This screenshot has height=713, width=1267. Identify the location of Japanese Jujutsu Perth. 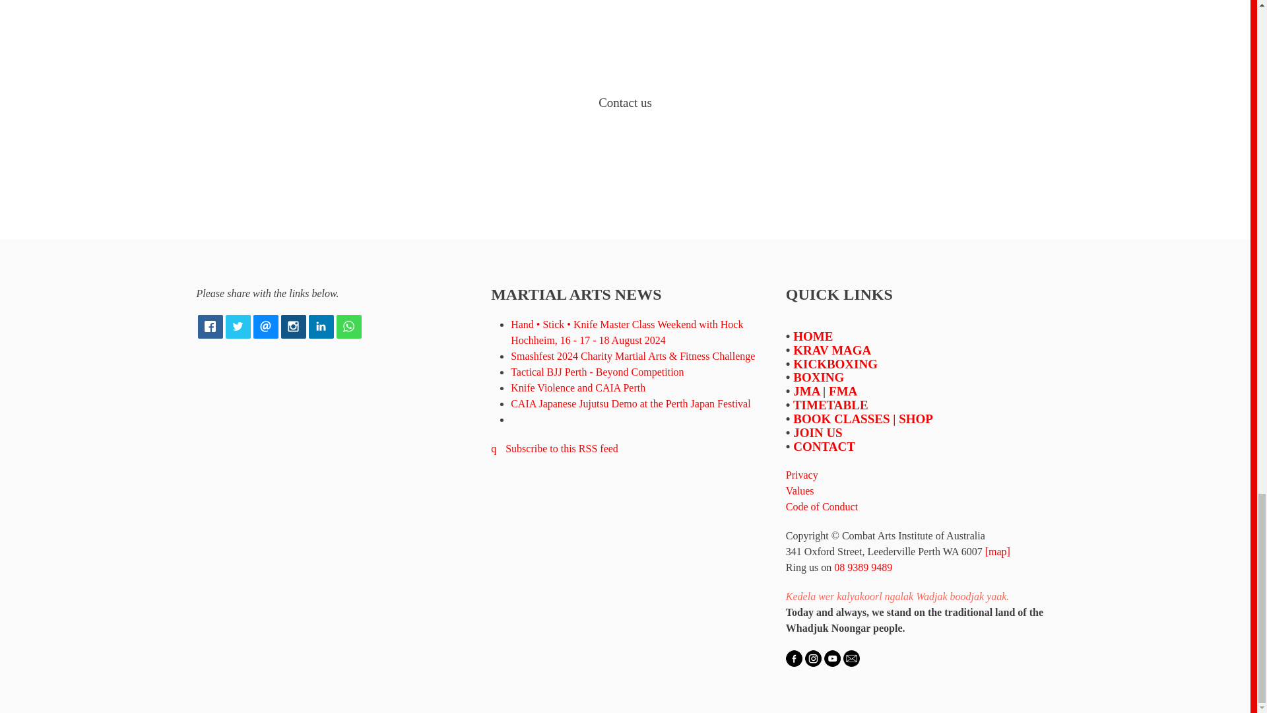
(806, 391).